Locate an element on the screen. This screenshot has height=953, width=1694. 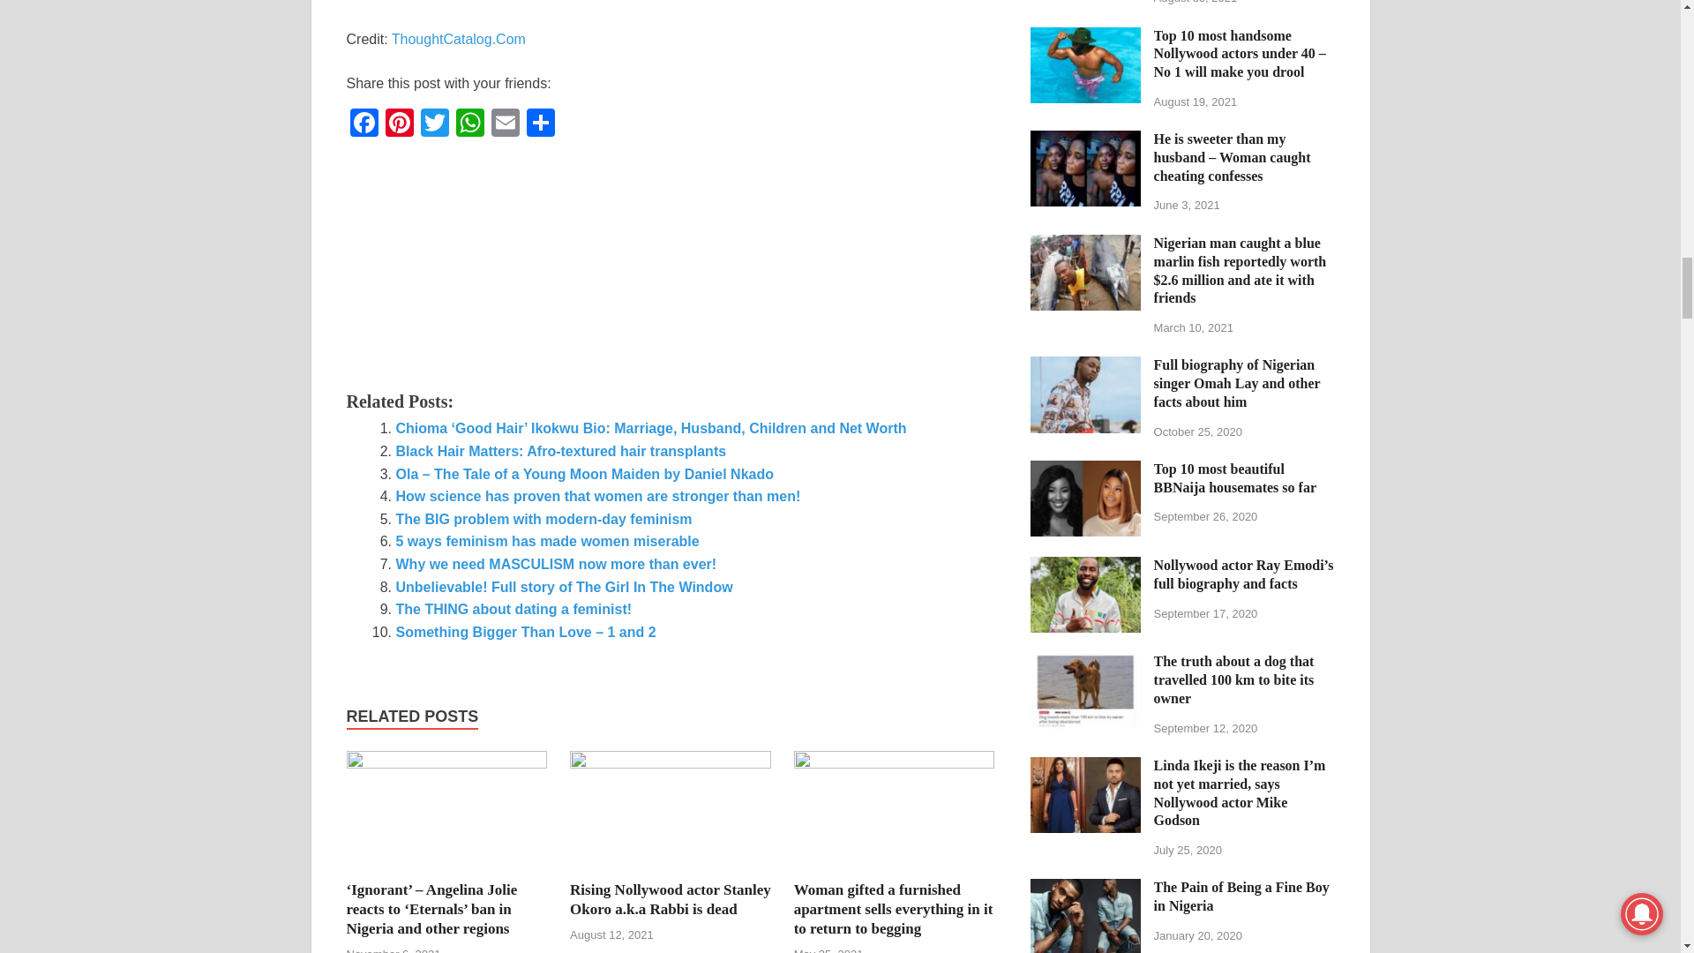
Black Hair Matters: Afro-textured hair transplants is located at coordinates (560, 451).